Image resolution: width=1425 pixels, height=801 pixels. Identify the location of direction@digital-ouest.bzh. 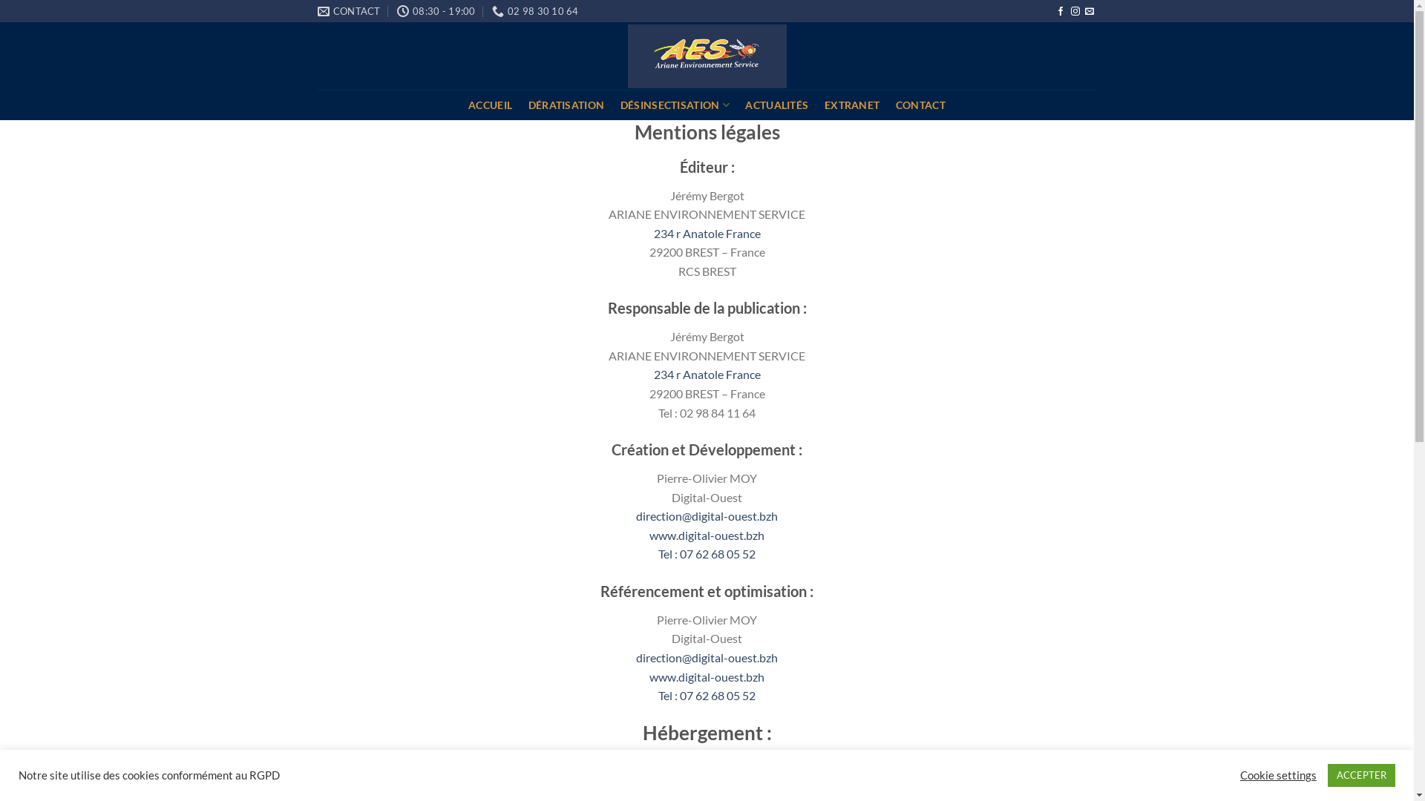
(707, 516).